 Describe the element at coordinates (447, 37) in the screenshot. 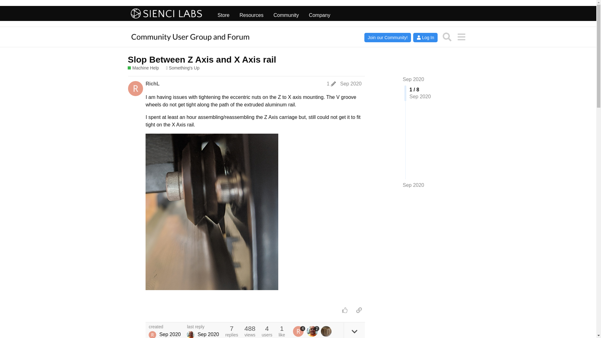

I see `Search` at that location.